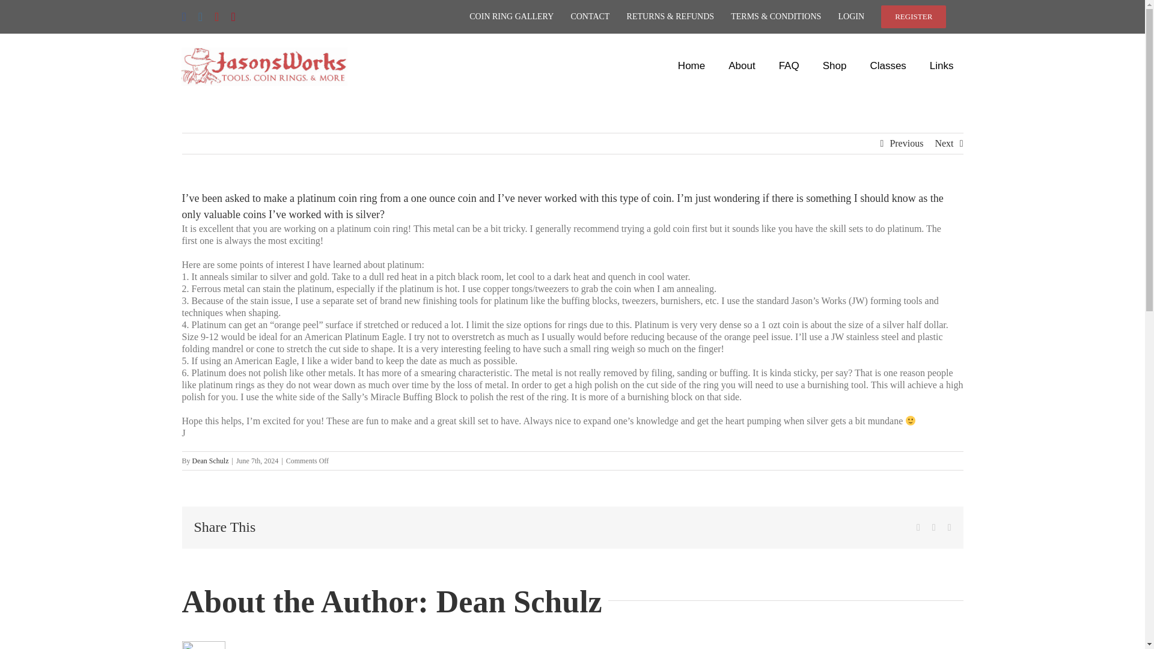 This screenshot has height=649, width=1154. Describe the element at coordinates (789, 66) in the screenshot. I see `FAQ` at that location.